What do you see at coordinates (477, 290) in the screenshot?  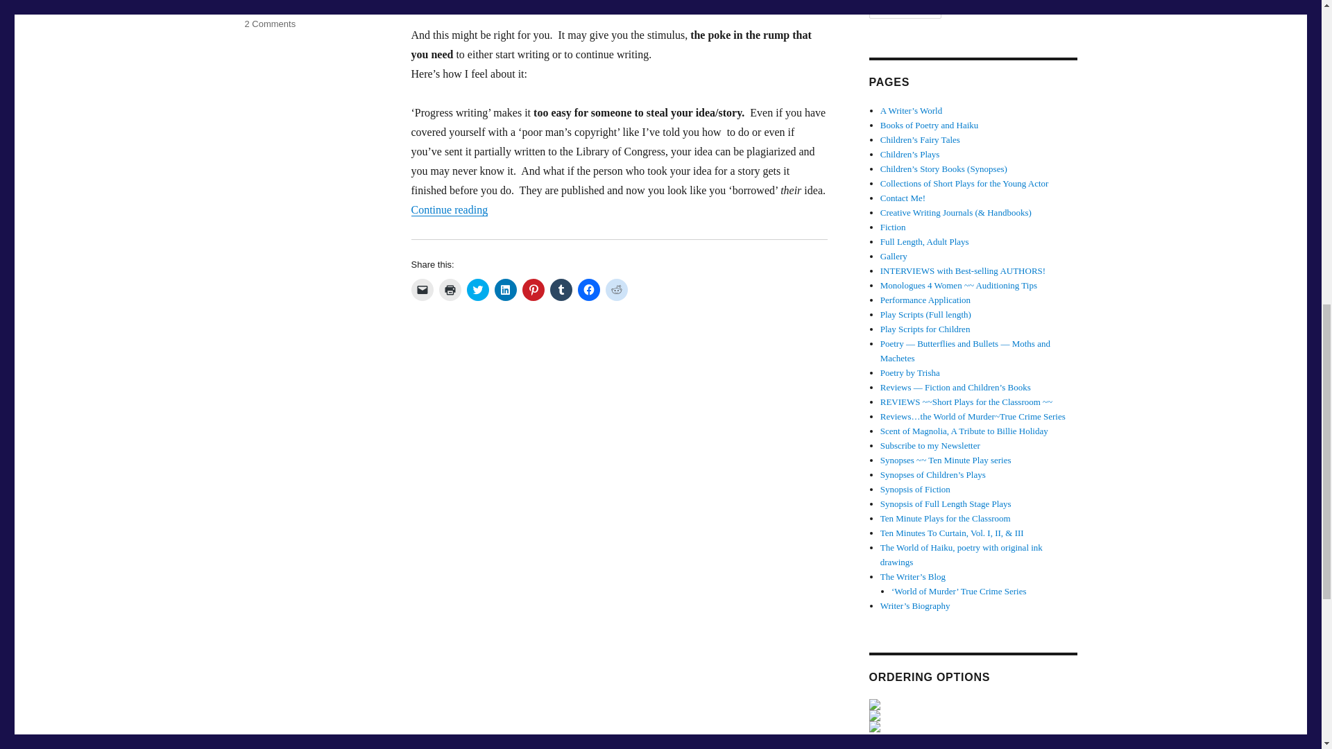 I see `Click to share on Twitter` at bounding box center [477, 290].